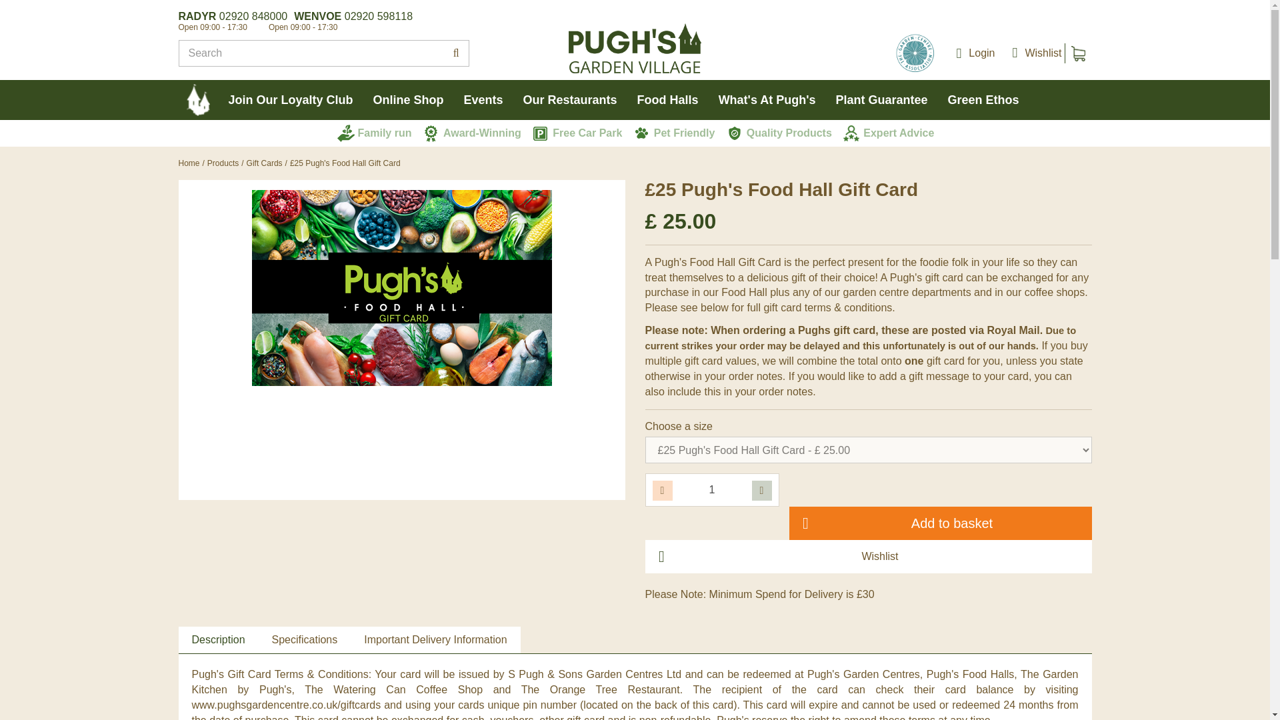  What do you see at coordinates (378, 16) in the screenshot?
I see `02920 598118` at bounding box center [378, 16].